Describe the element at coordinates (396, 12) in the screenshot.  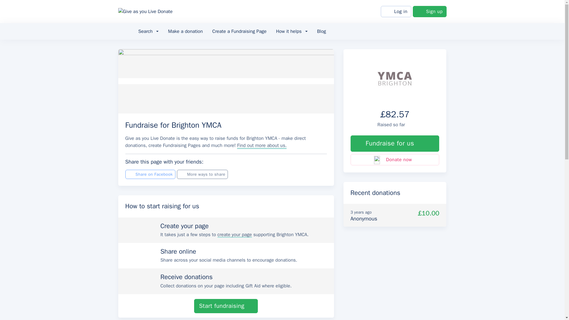
I see `Log in` at that location.